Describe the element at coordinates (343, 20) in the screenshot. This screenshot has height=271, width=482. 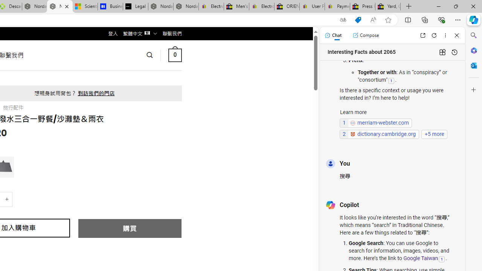
I see `Show translate options` at that location.